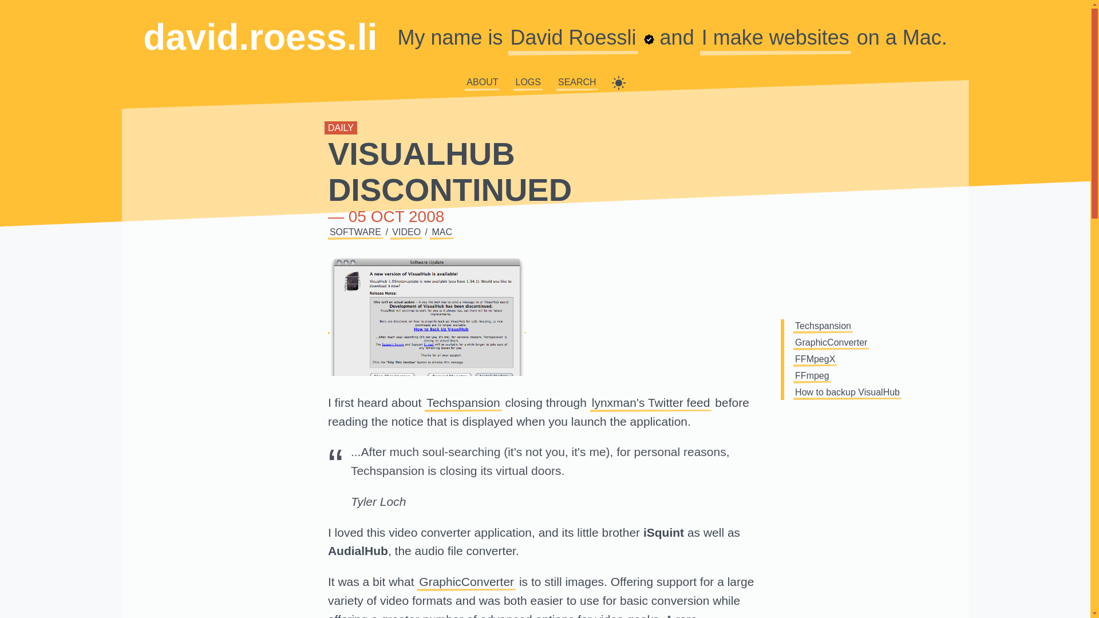 This screenshot has height=618, width=1099. I want to click on Back to homepage, so click(260, 37).